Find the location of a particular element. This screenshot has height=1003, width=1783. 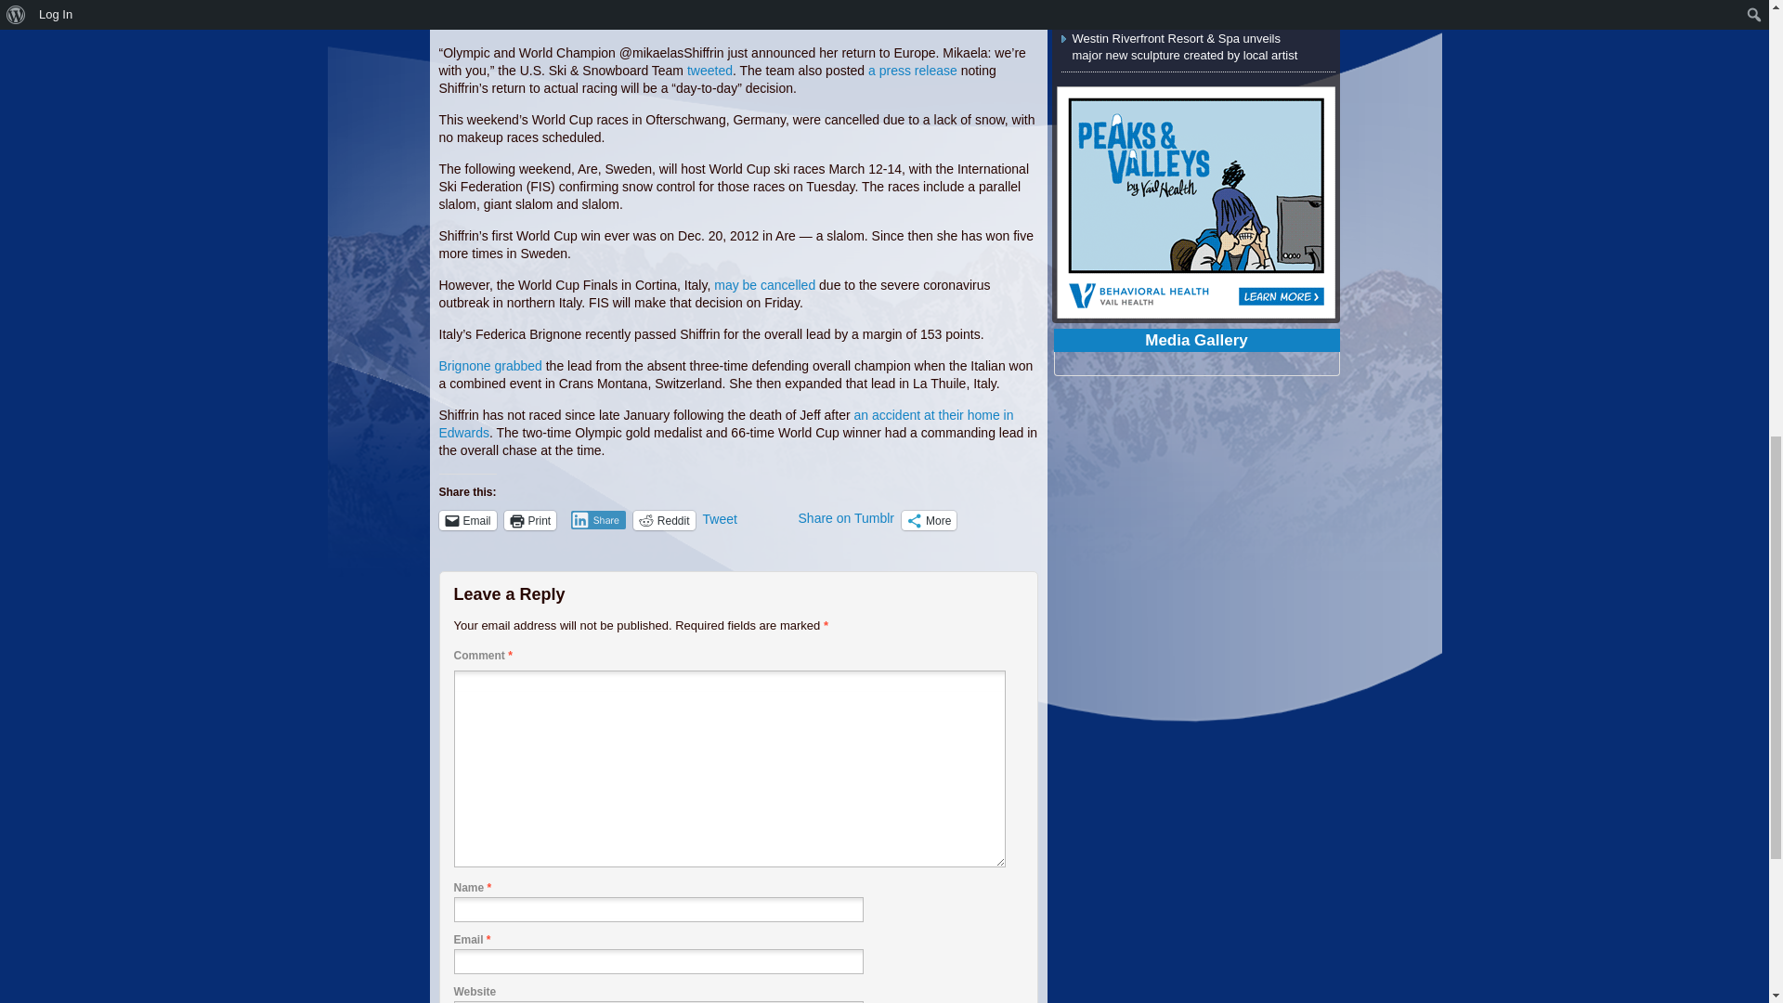

a press release is located at coordinates (913, 71).